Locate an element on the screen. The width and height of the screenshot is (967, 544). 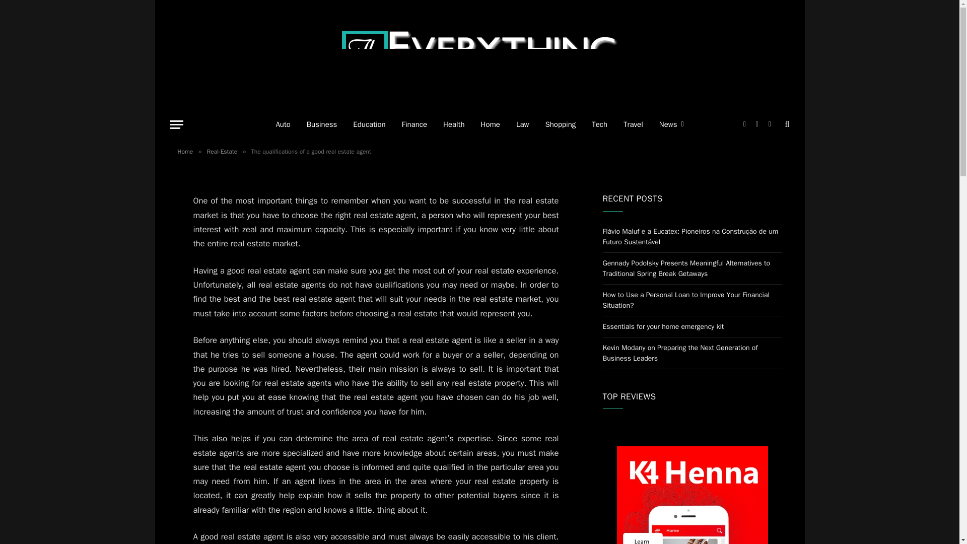
Home is located at coordinates (491, 124).